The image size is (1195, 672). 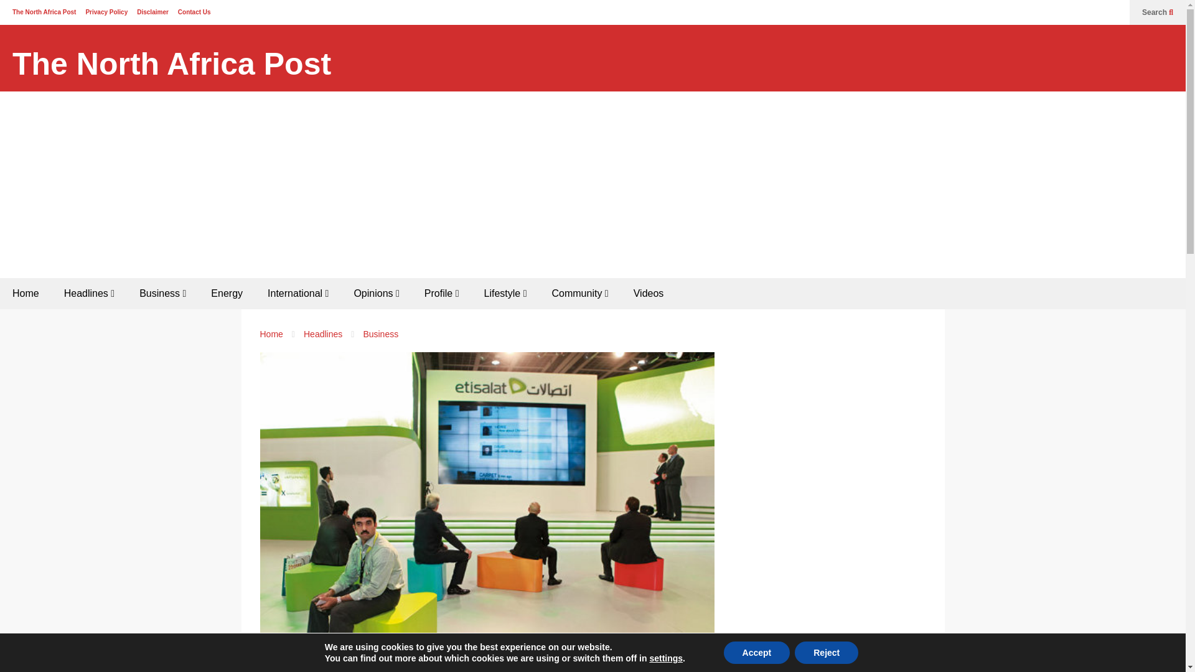 I want to click on Privacy Policy, so click(x=106, y=12).